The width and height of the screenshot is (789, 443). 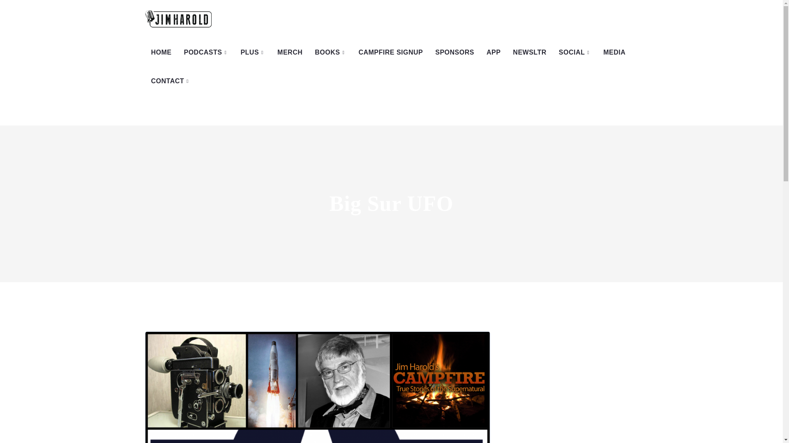 What do you see at coordinates (493, 53) in the screenshot?
I see `APP` at bounding box center [493, 53].